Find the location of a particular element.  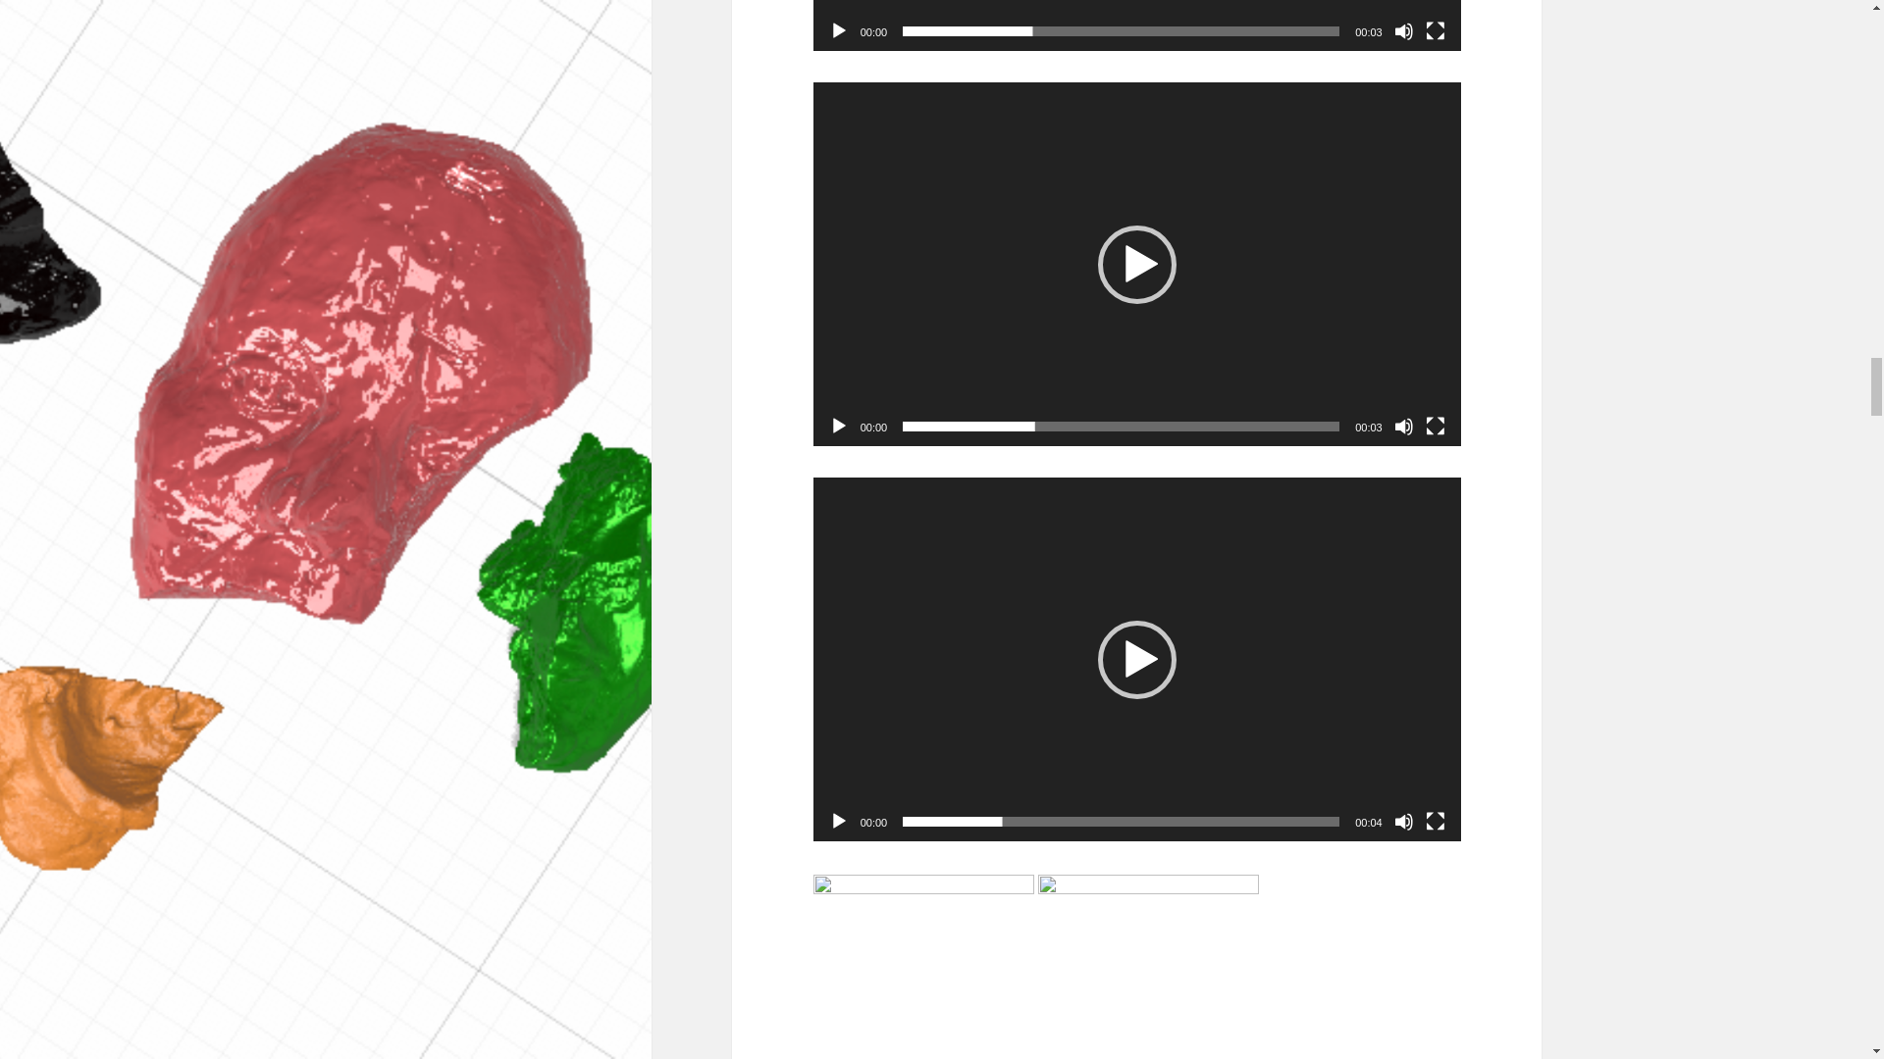

Mute is located at coordinates (1403, 426).